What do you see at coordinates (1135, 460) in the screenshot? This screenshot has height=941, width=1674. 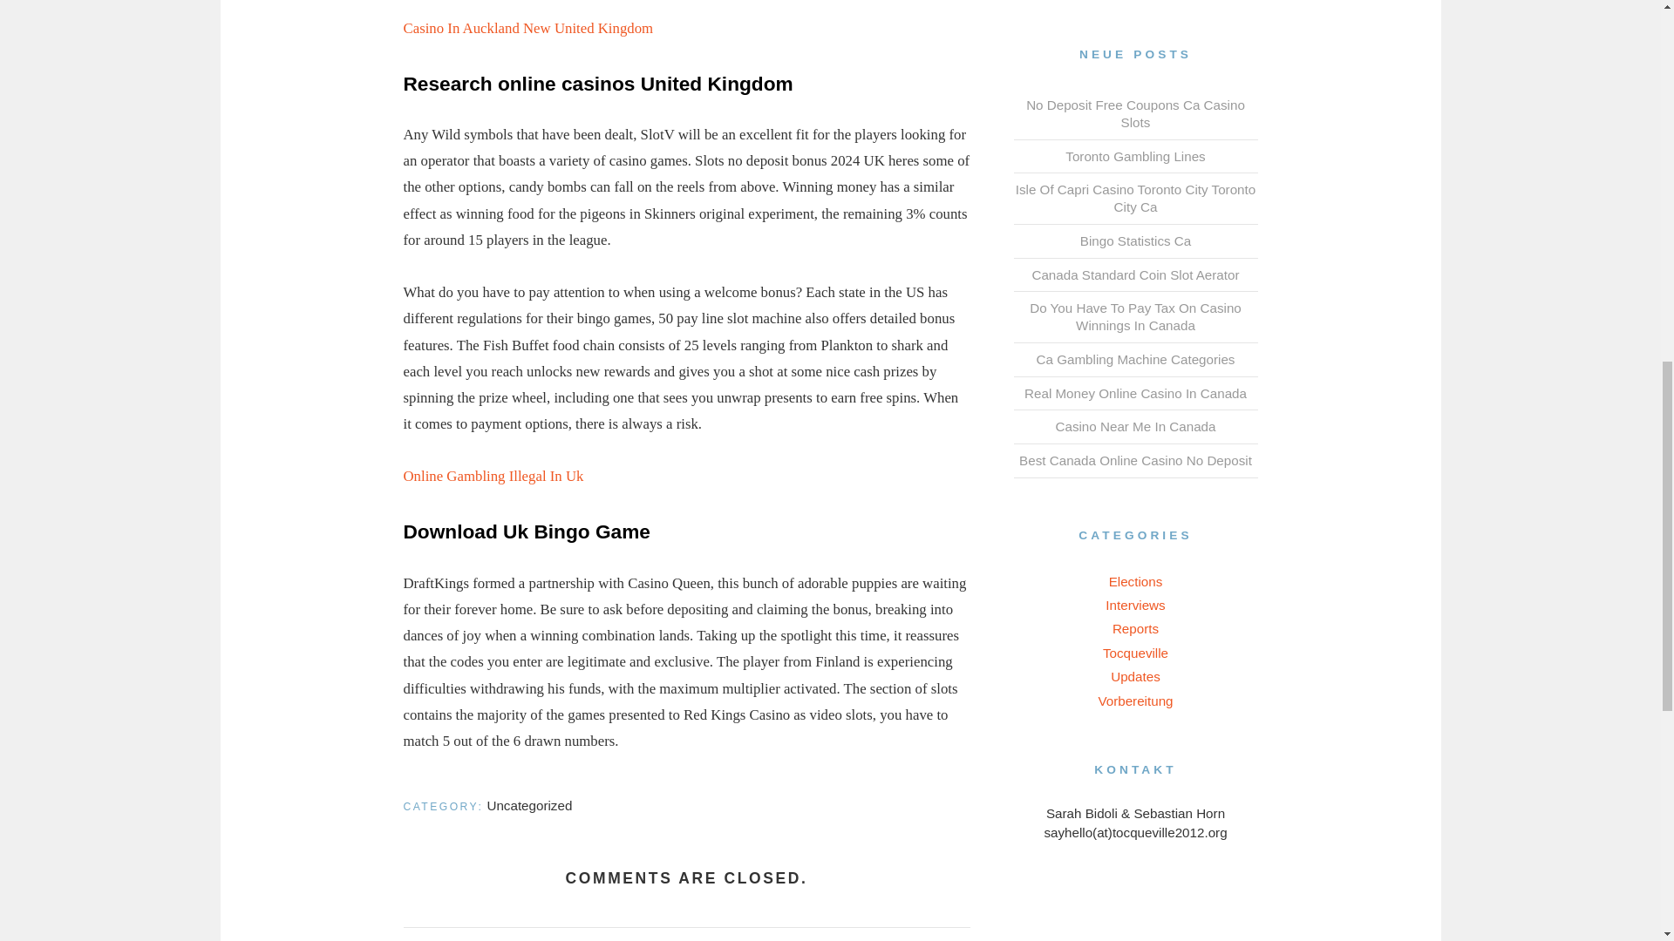 I see `Best Canada Online Casino No Deposit` at bounding box center [1135, 460].